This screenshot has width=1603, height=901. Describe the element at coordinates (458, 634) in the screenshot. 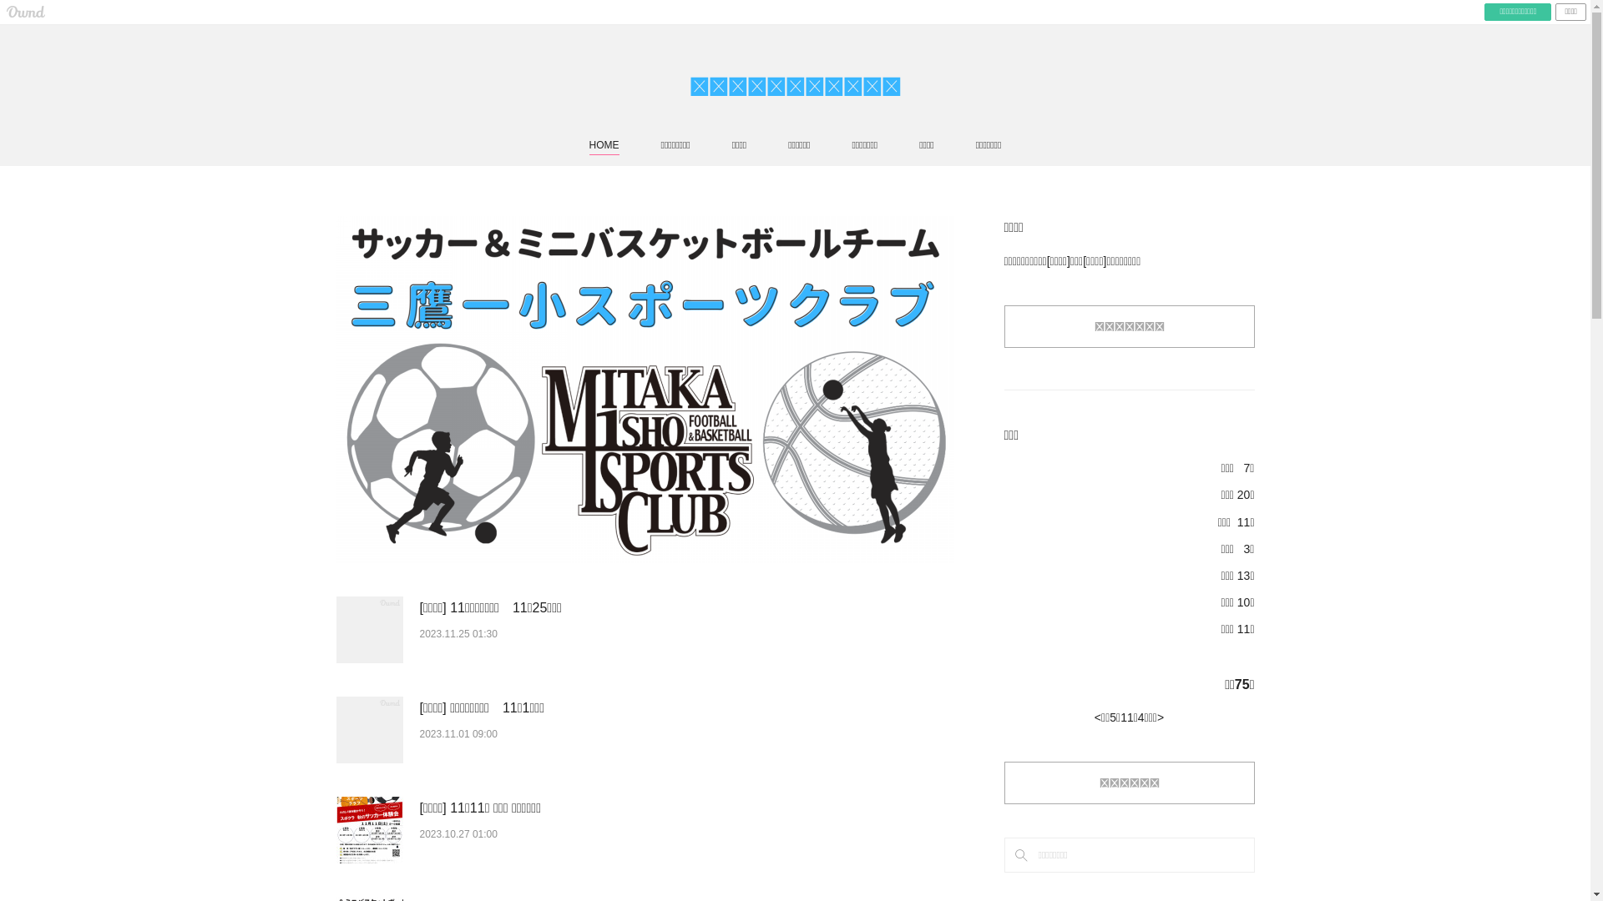

I see `2023.11.25 01:30` at that location.